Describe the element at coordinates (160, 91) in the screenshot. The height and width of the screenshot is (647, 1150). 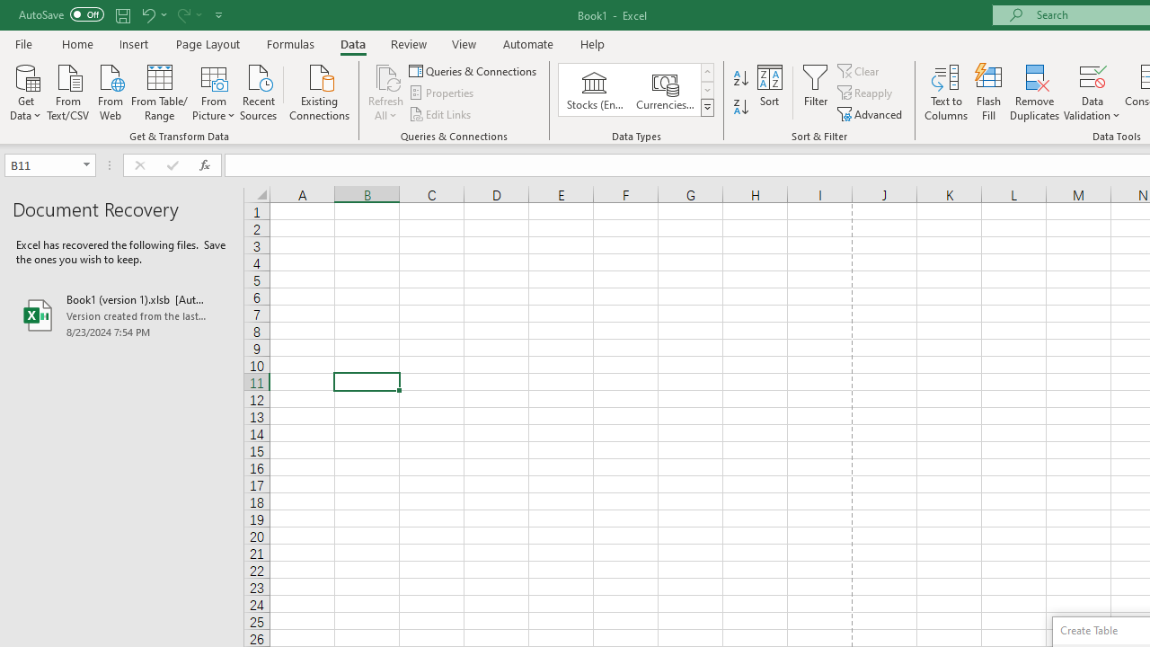
I see `From Table/Range` at that location.